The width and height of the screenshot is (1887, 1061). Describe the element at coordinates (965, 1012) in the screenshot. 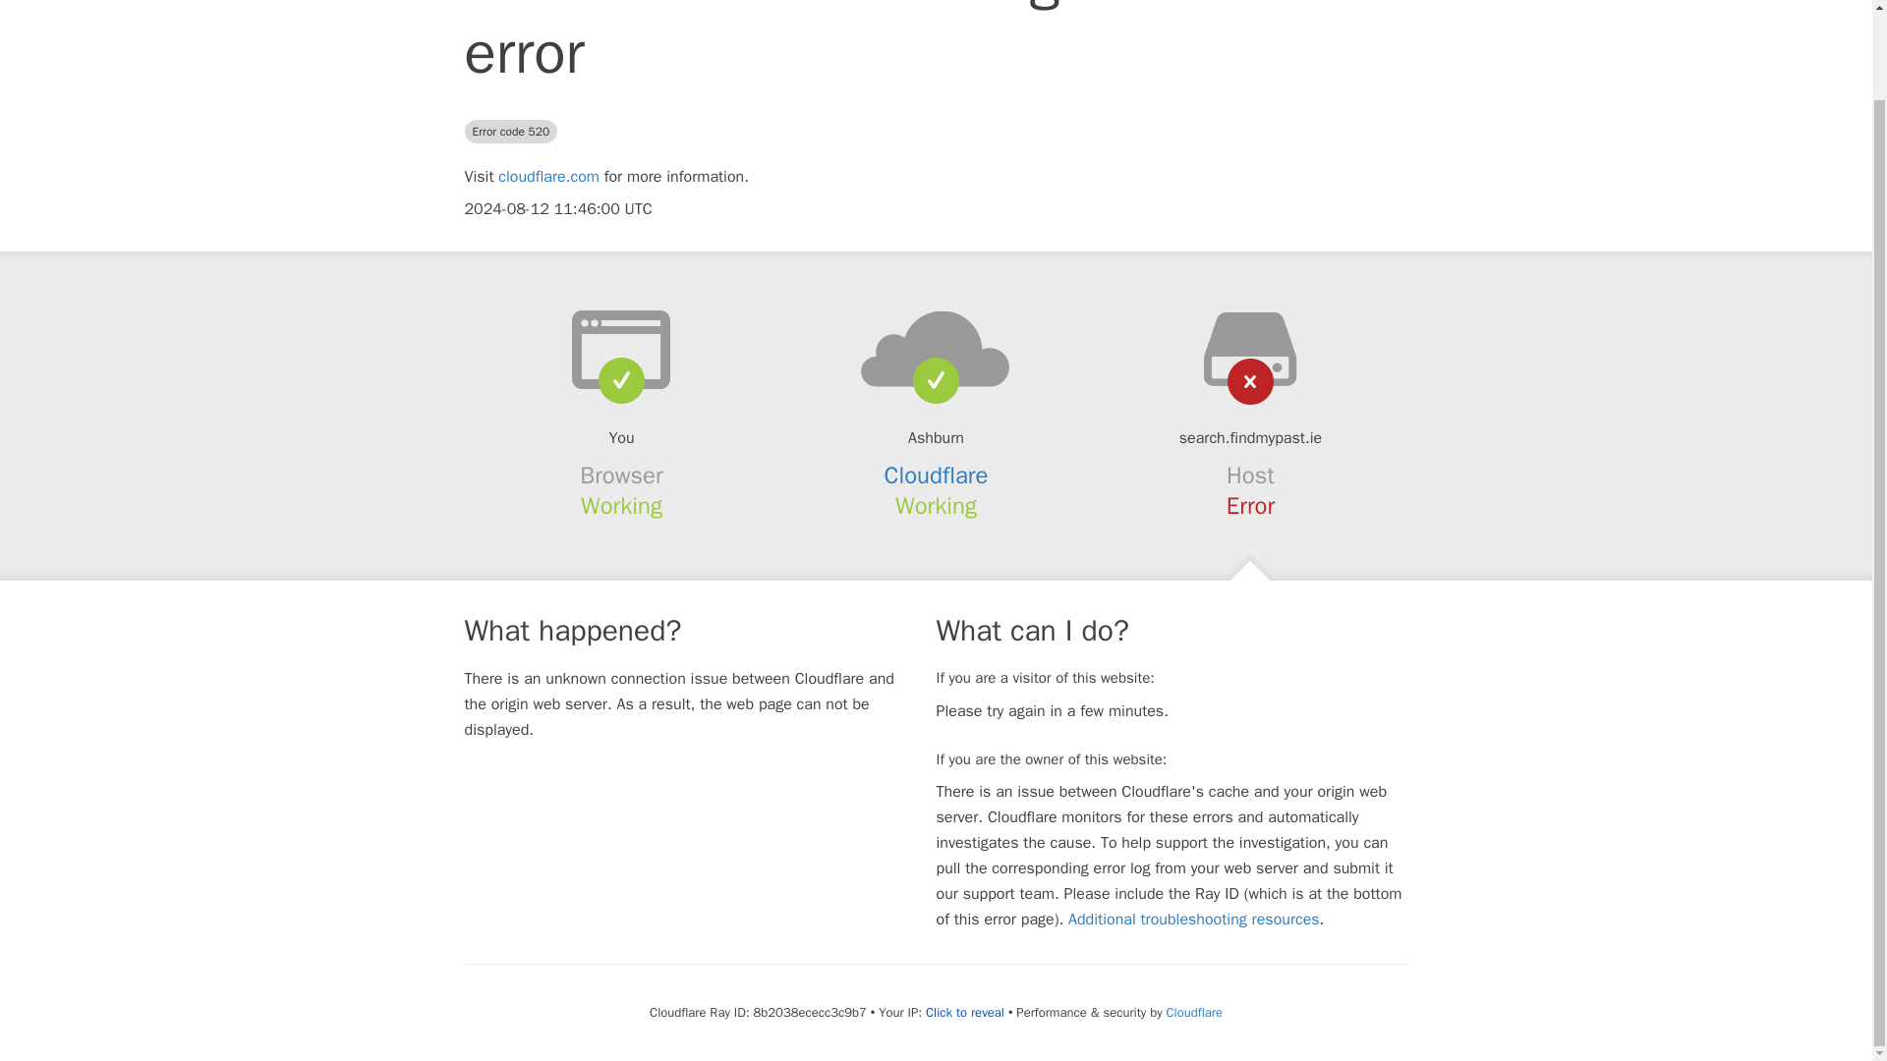

I see `Click to reveal` at that location.